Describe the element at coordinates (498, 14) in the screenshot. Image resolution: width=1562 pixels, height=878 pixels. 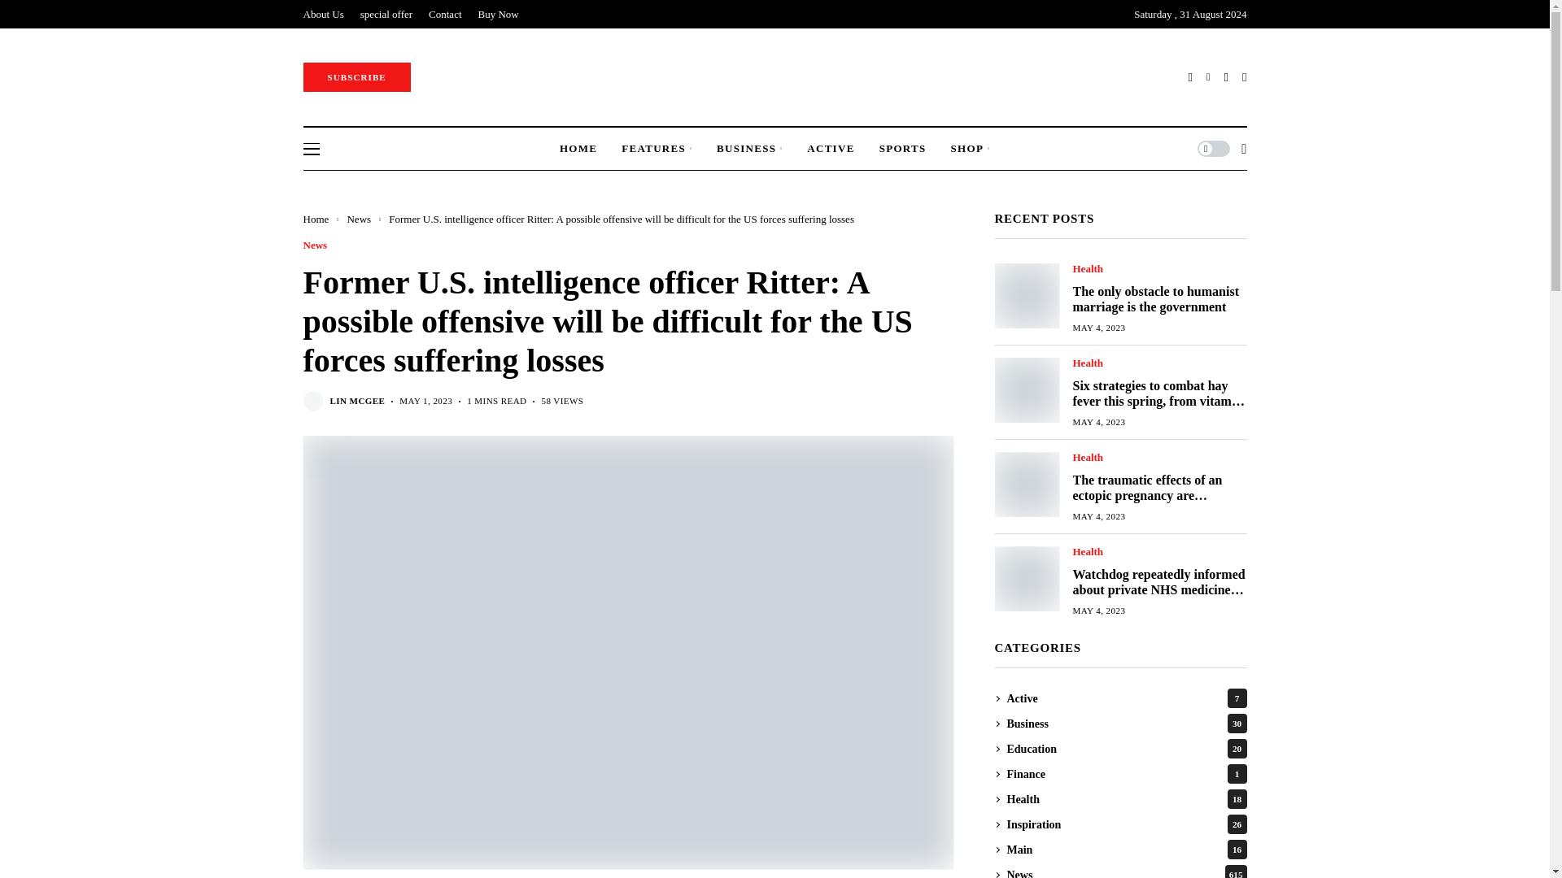
I see `Buy Now` at that location.